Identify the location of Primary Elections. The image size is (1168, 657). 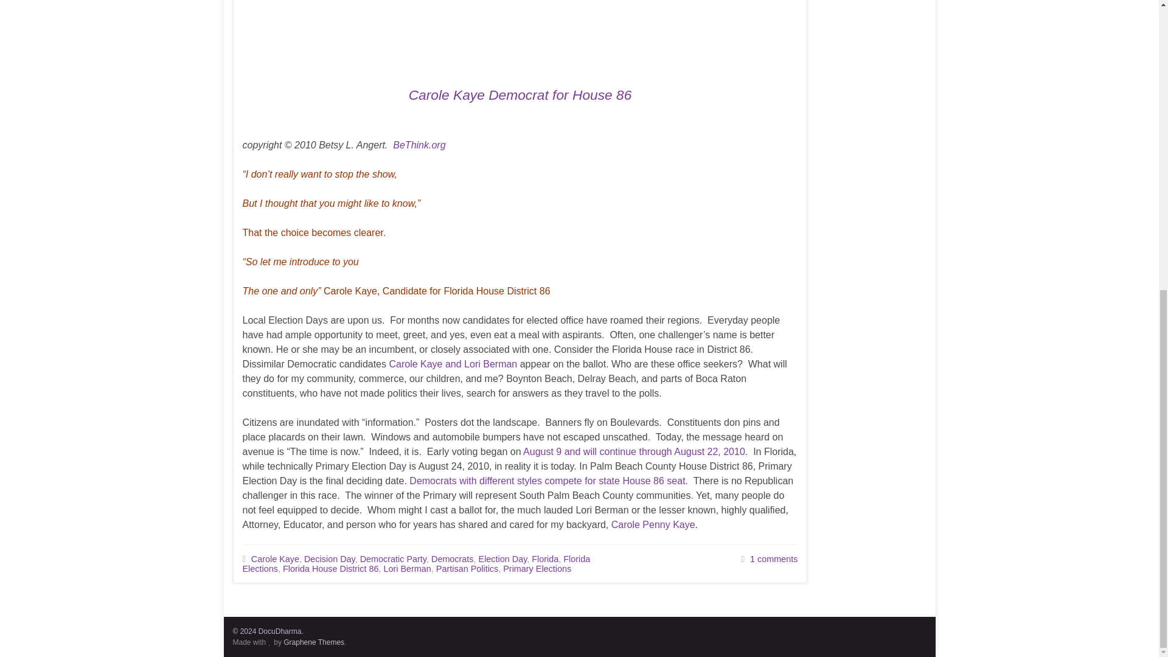
(537, 568).